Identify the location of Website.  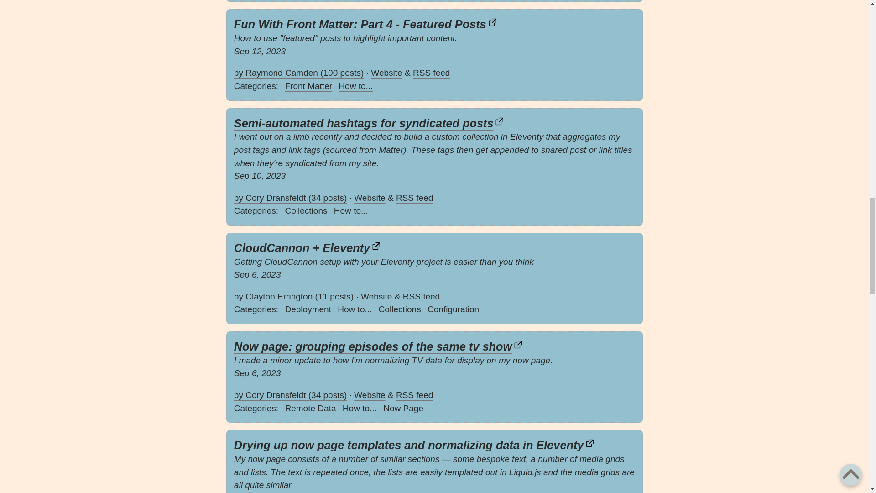
(370, 198).